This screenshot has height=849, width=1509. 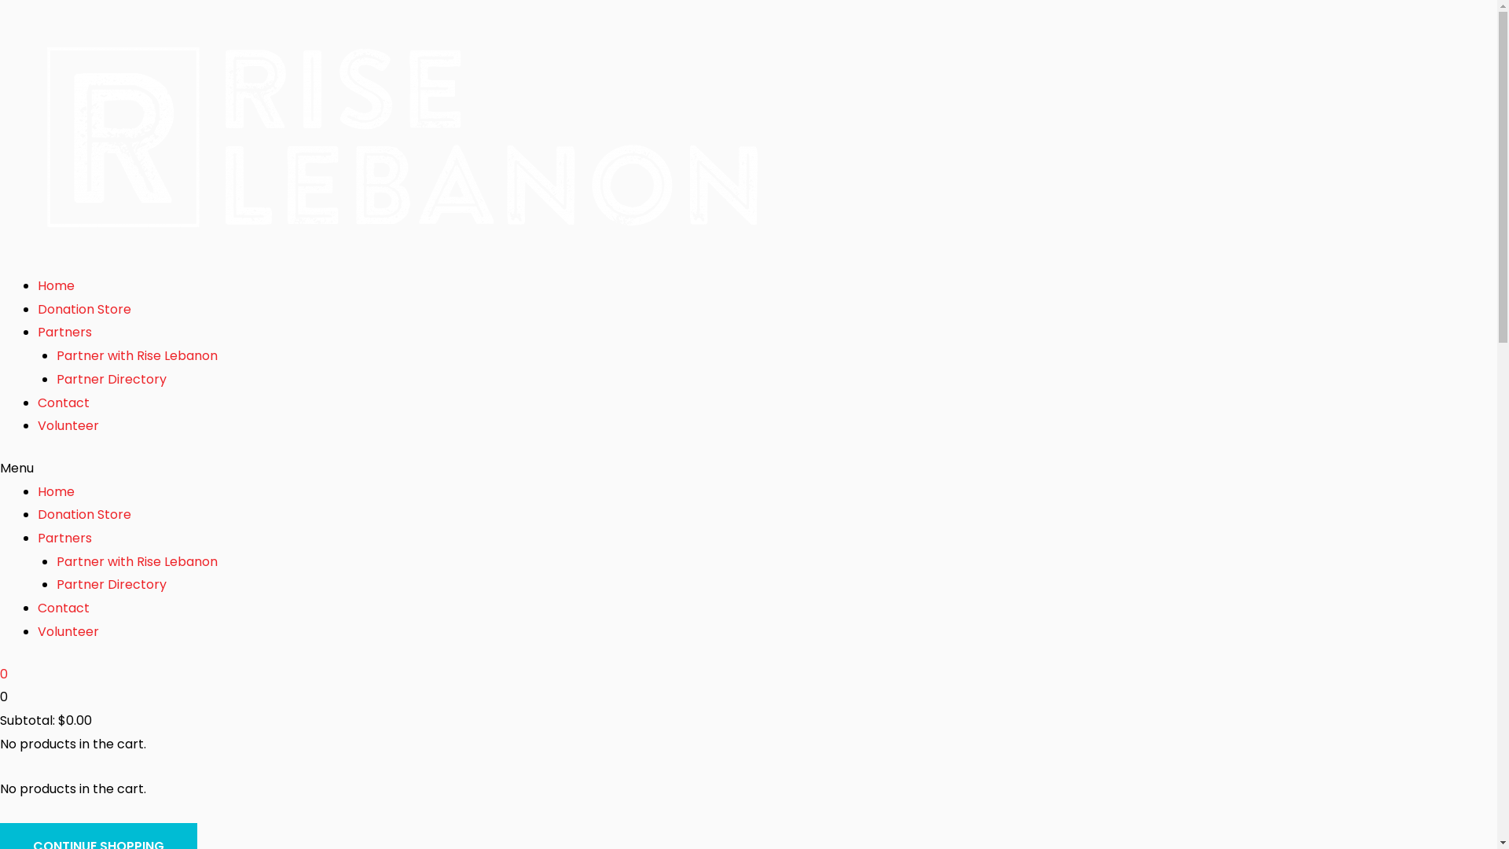 I want to click on Partner Directory, so click(x=112, y=379).